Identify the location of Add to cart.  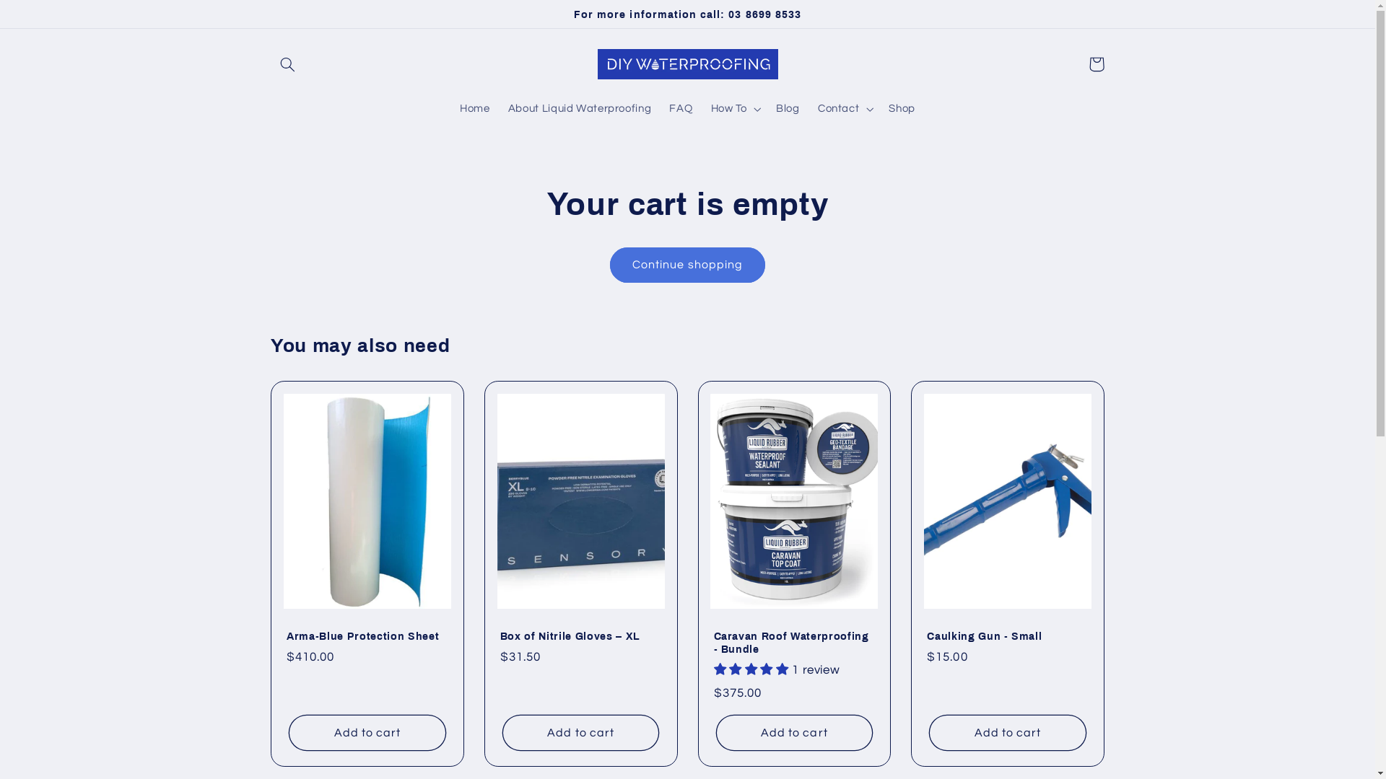
(1008, 733).